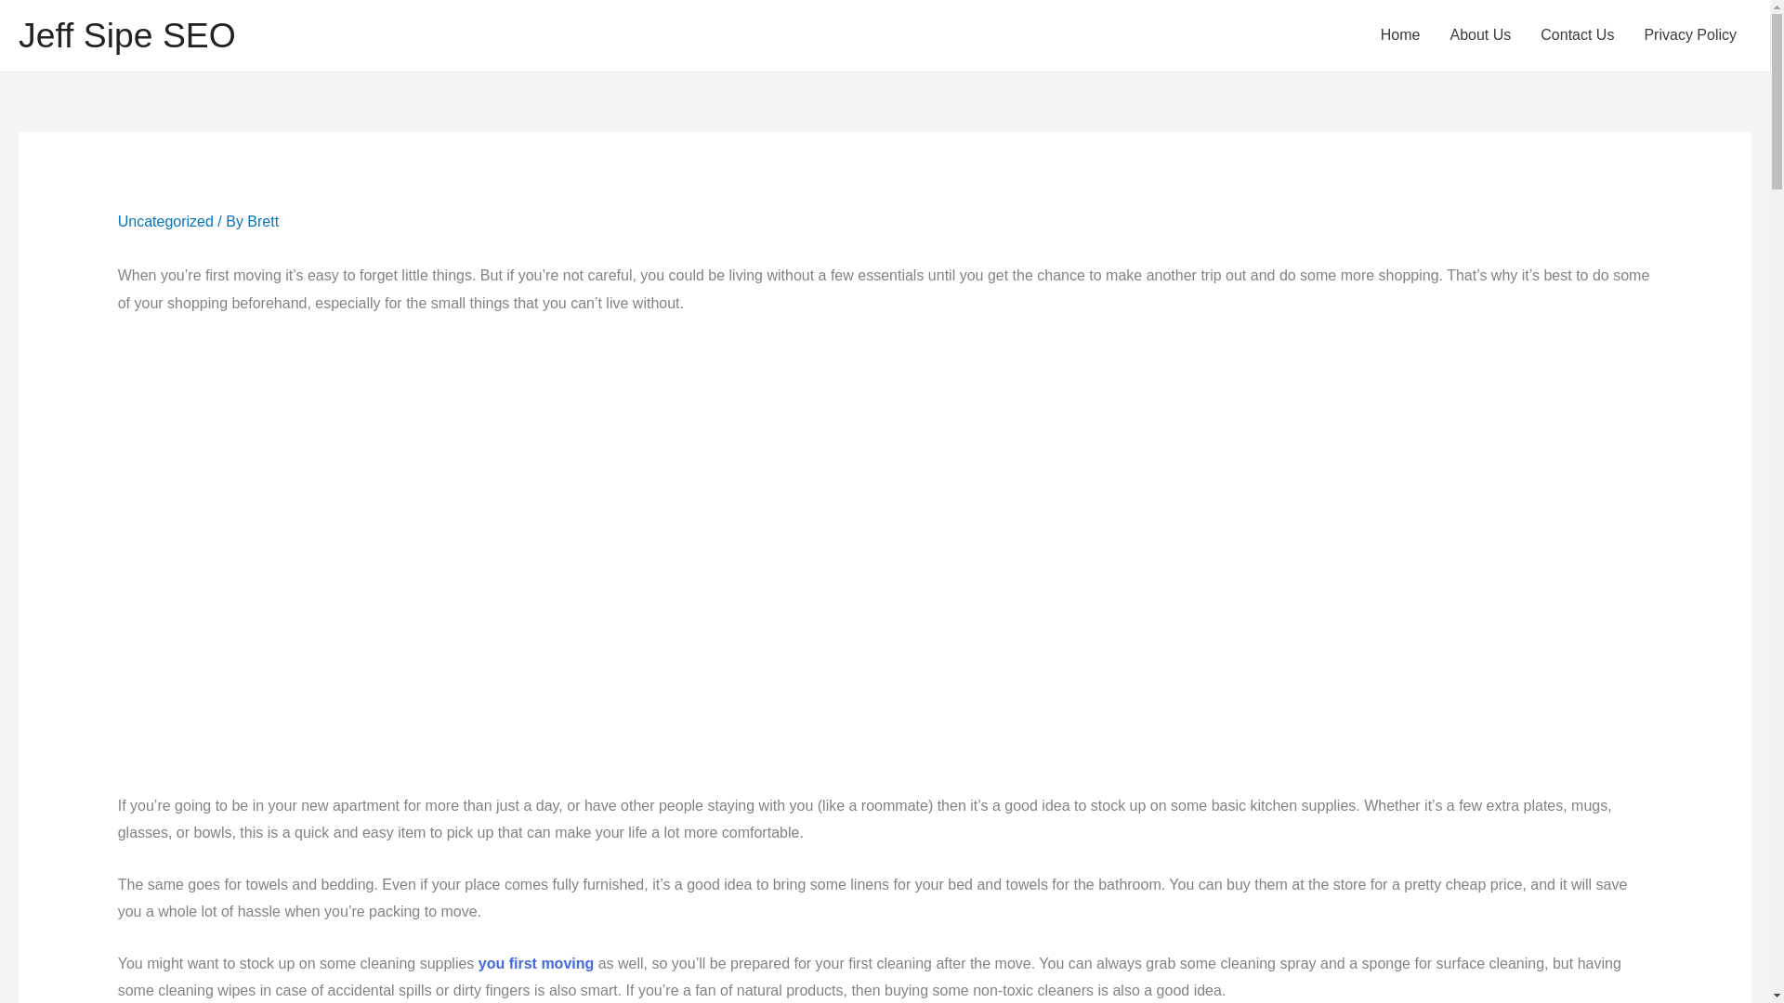  What do you see at coordinates (126, 35) in the screenshot?
I see `Jeff Sipe SEO` at bounding box center [126, 35].